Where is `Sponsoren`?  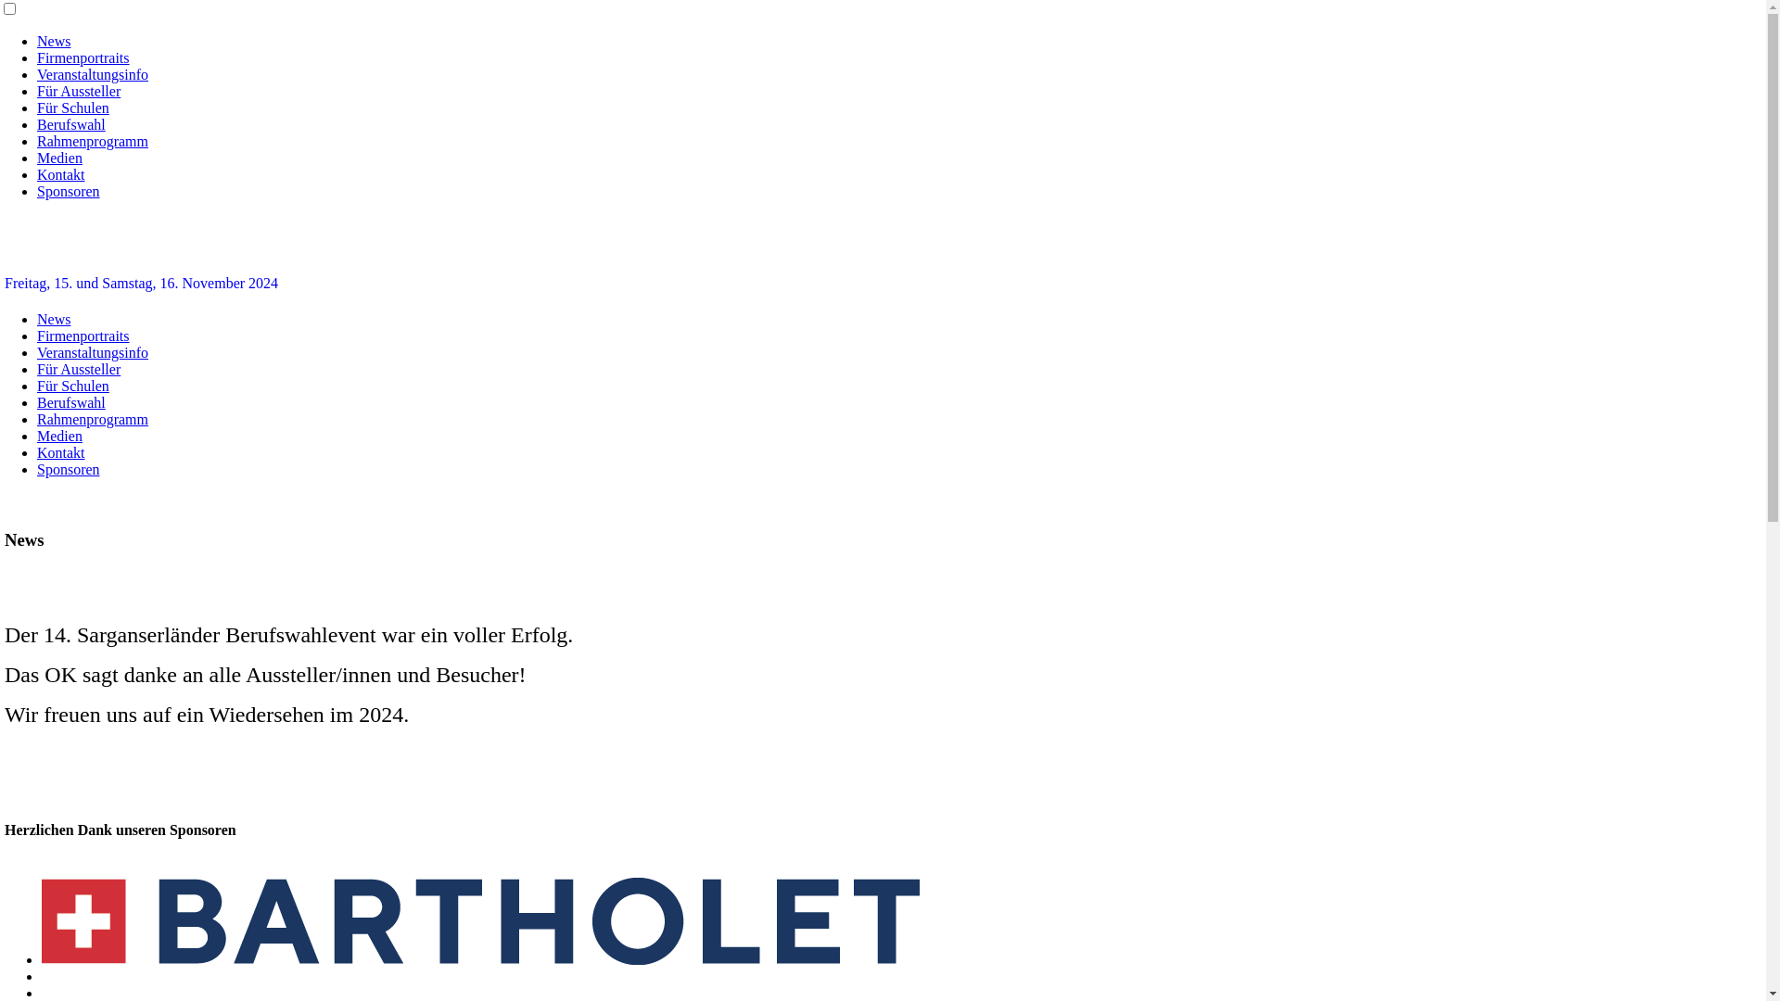
Sponsoren is located at coordinates (69, 191).